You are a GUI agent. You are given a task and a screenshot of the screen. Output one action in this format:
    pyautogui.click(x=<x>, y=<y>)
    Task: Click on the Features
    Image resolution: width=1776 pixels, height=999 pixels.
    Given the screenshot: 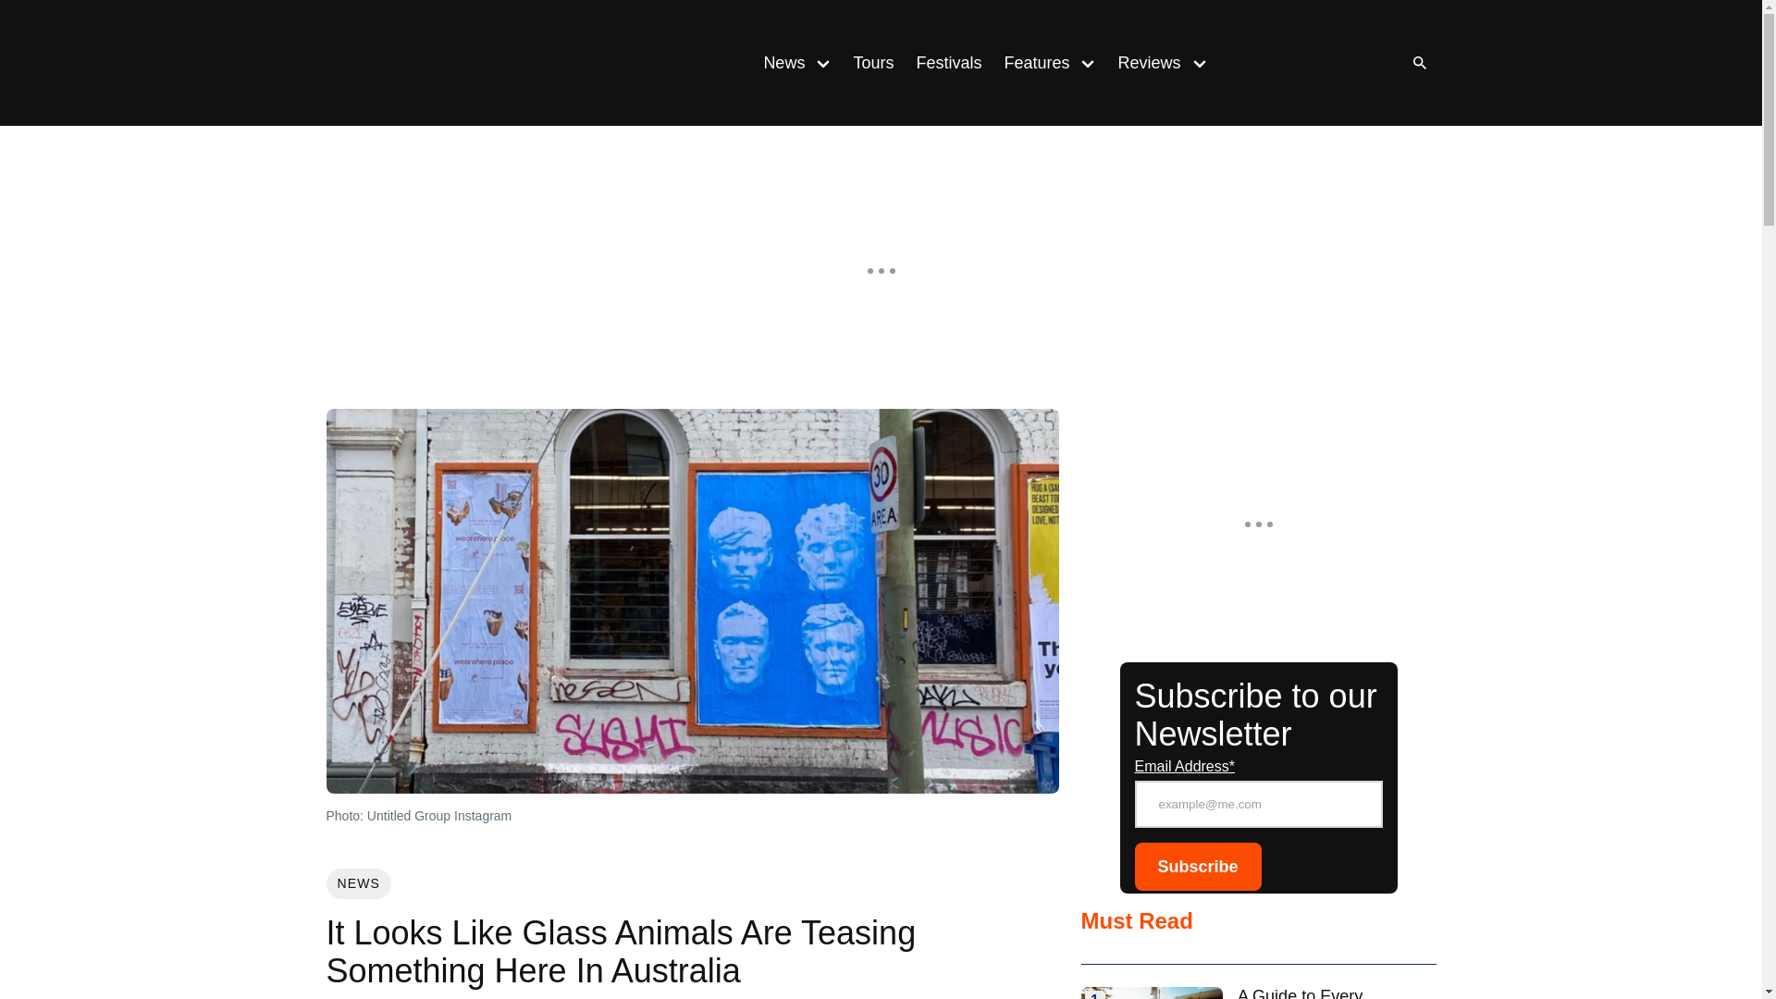 What is the action you would take?
    pyautogui.click(x=1030, y=63)
    